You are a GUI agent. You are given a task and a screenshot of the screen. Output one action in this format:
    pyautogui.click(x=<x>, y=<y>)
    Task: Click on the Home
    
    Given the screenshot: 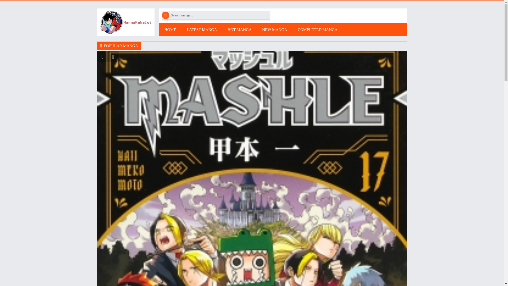 What is the action you would take?
    pyautogui.click(x=170, y=29)
    